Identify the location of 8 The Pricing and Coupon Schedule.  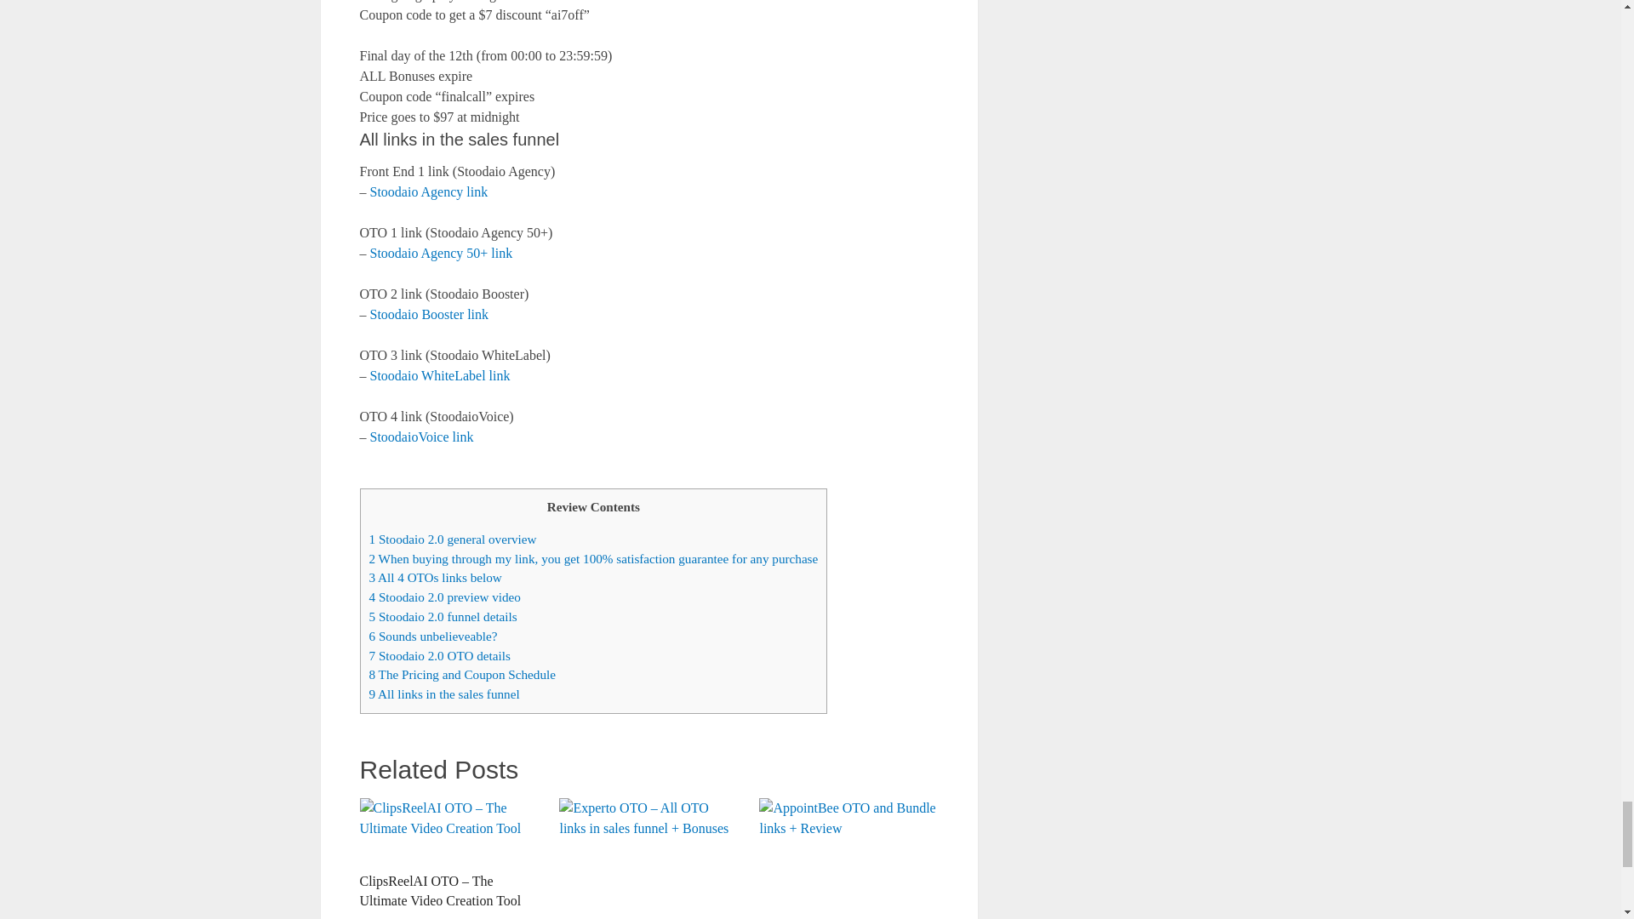
(461, 674).